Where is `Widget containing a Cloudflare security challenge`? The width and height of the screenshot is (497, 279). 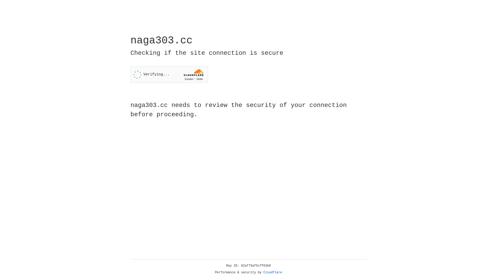 Widget containing a Cloudflare security challenge is located at coordinates (169, 74).